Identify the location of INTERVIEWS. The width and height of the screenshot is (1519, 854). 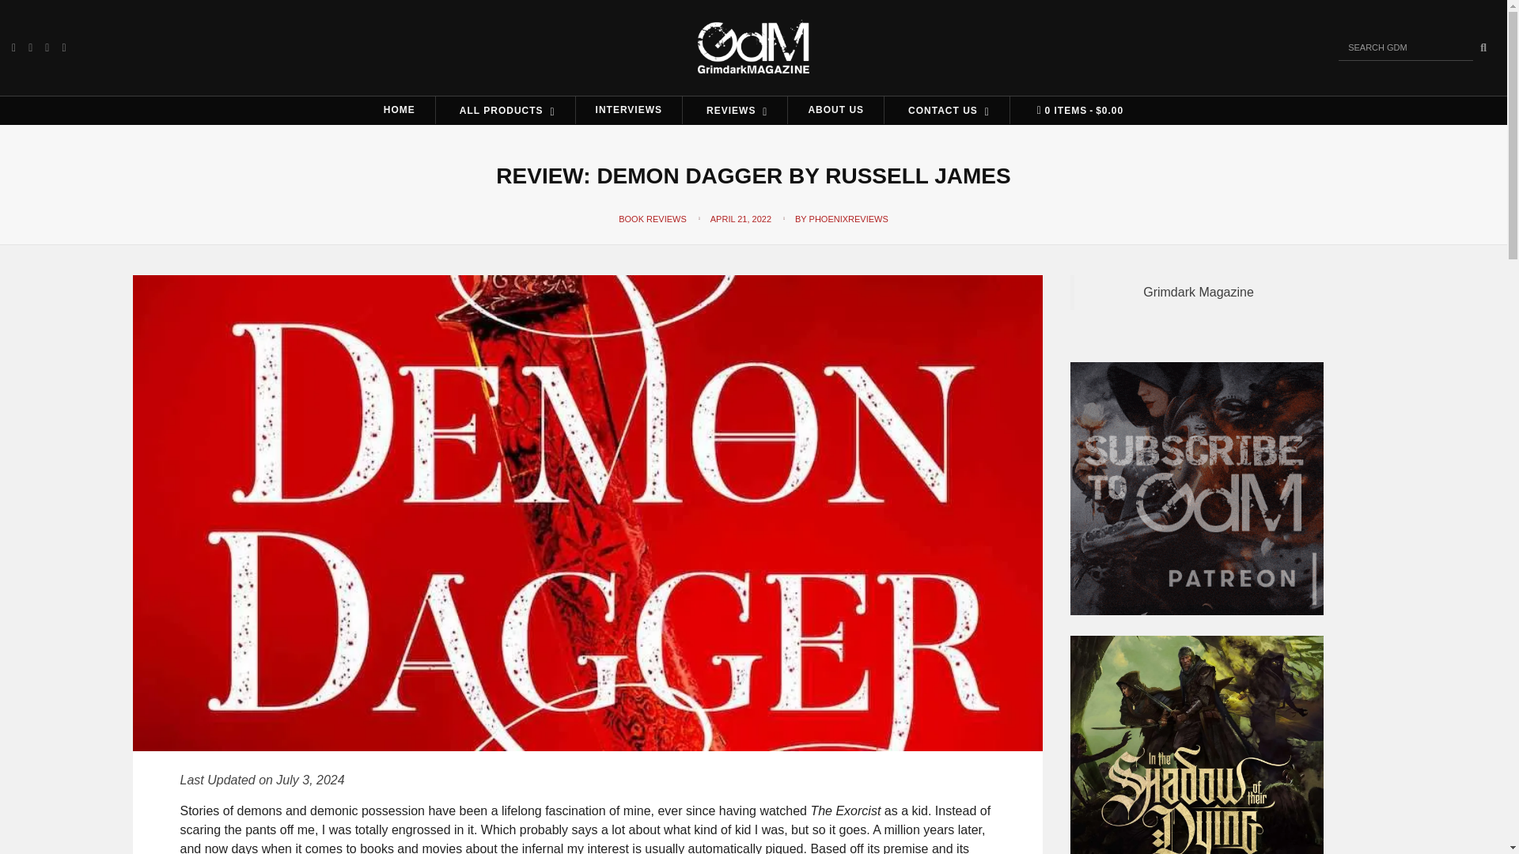
(628, 110).